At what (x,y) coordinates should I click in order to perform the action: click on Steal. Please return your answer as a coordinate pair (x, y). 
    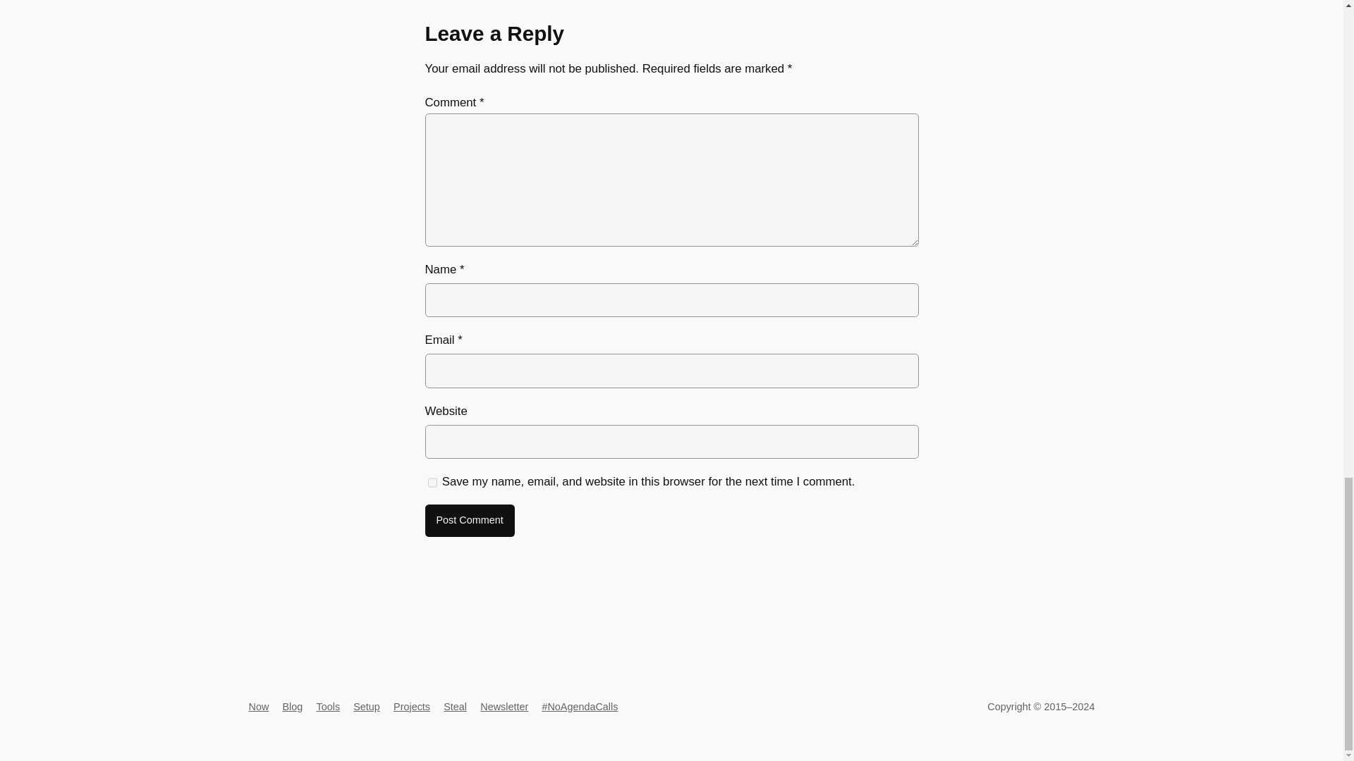
    Looking at the image, I should click on (456, 706).